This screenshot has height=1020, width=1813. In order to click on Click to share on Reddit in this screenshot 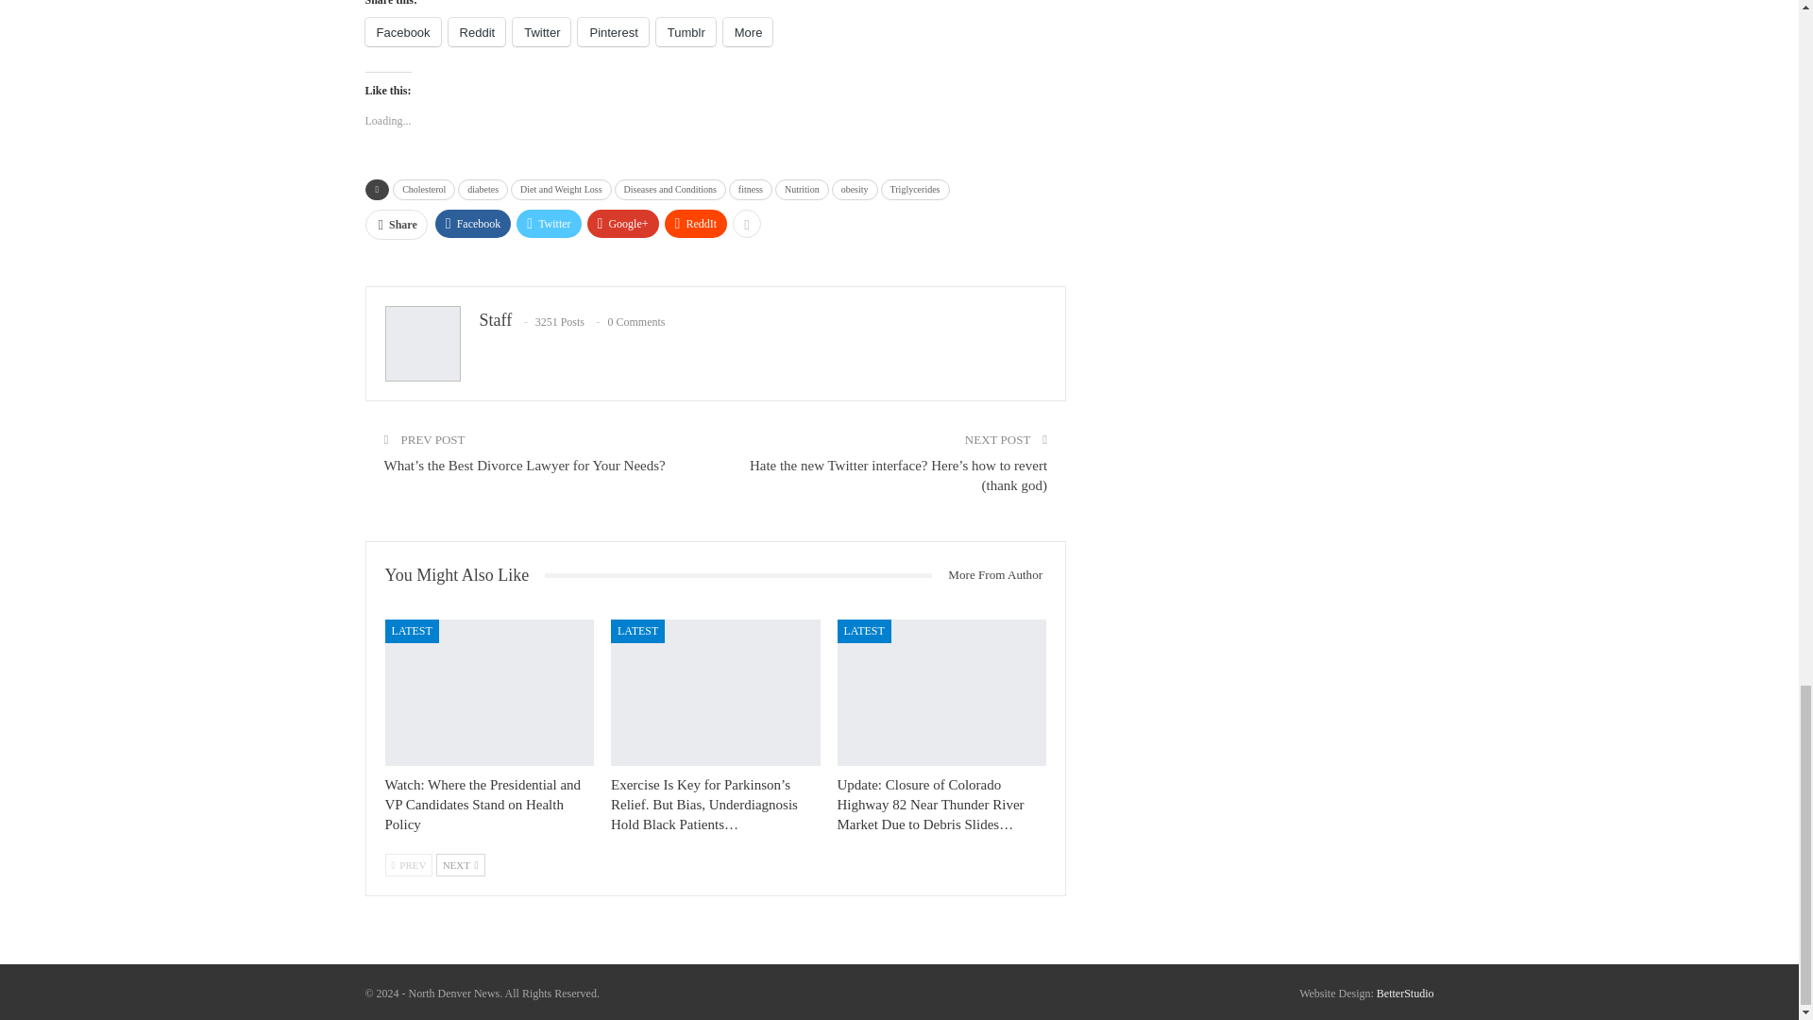, I will do `click(476, 32)`.